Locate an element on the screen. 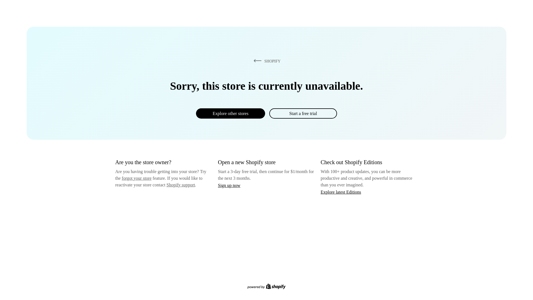  Explore other stores is located at coordinates (230, 113).